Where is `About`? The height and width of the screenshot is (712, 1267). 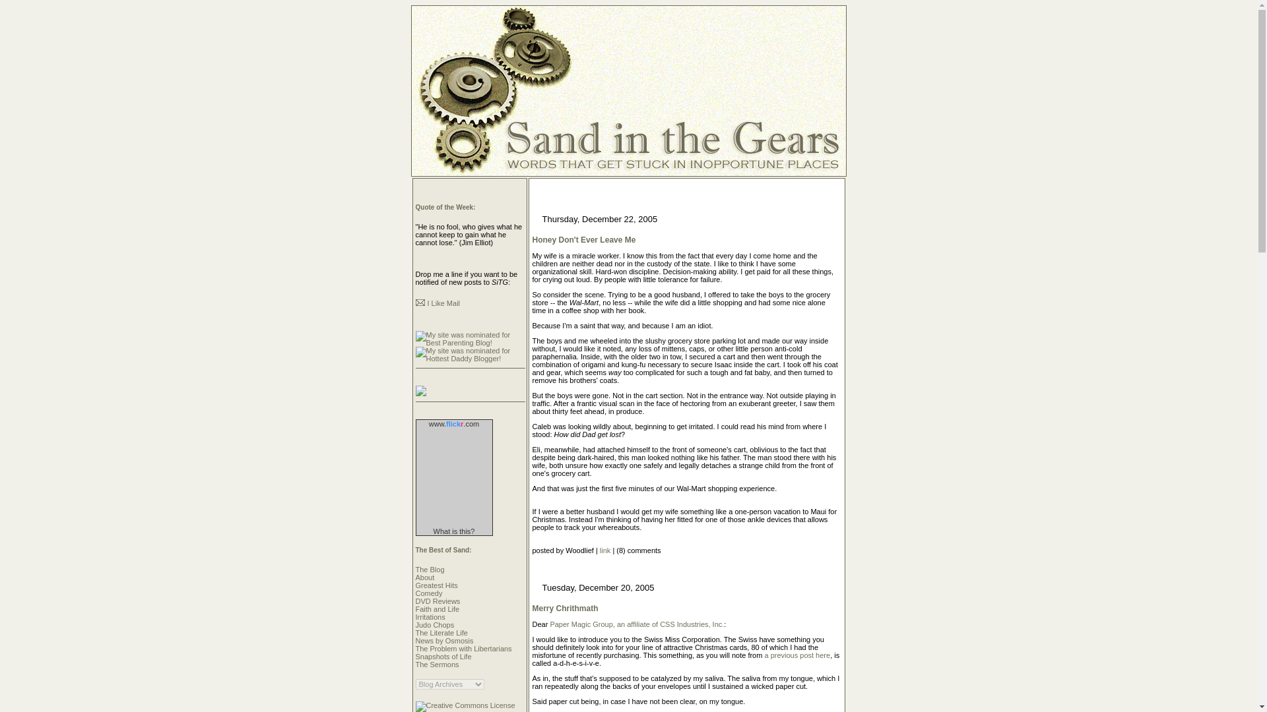
About is located at coordinates (425, 578).